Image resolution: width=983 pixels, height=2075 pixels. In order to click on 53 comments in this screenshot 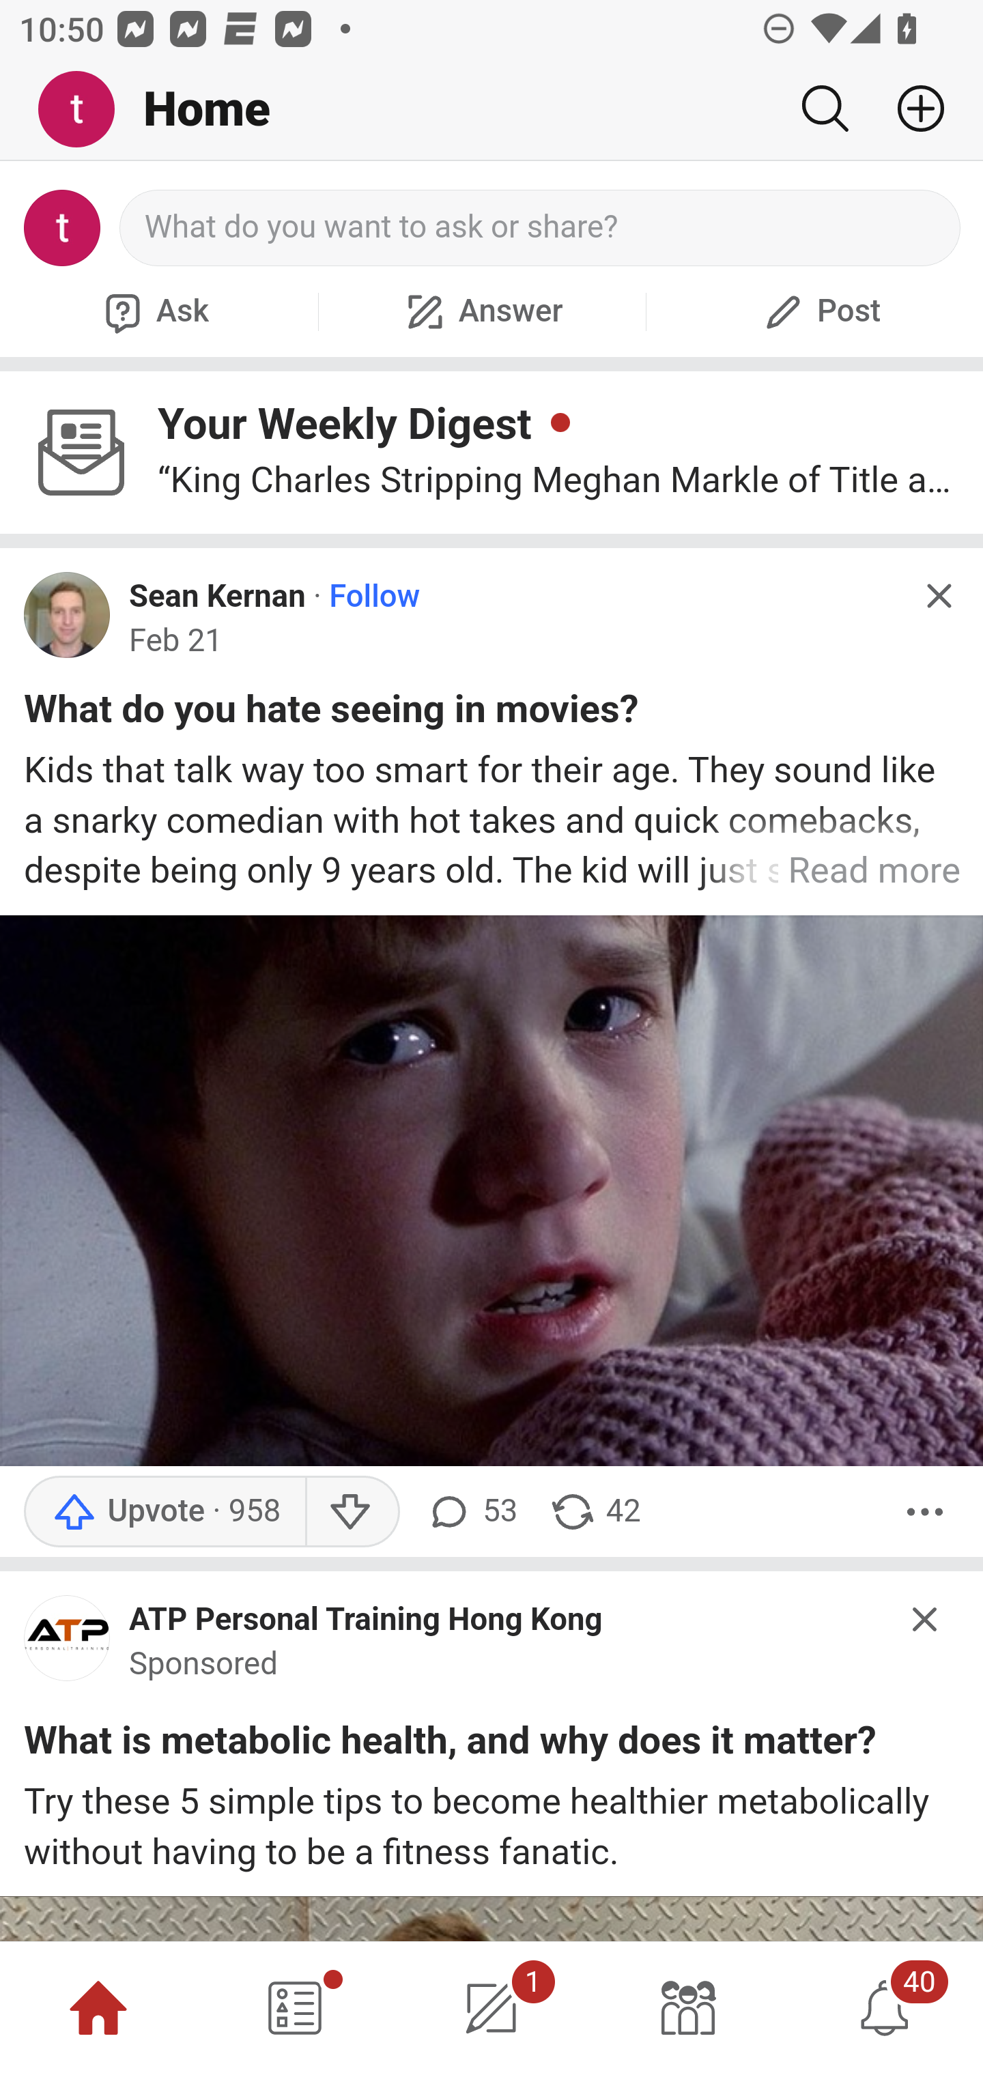, I will do `click(472, 1511)`.